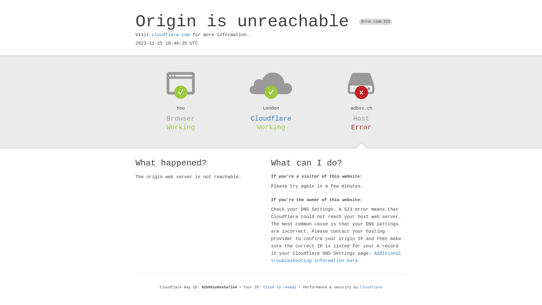 The width and height of the screenshot is (542, 305). Describe the element at coordinates (371, 287) in the screenshot. I see `Cloudflare` at that location.